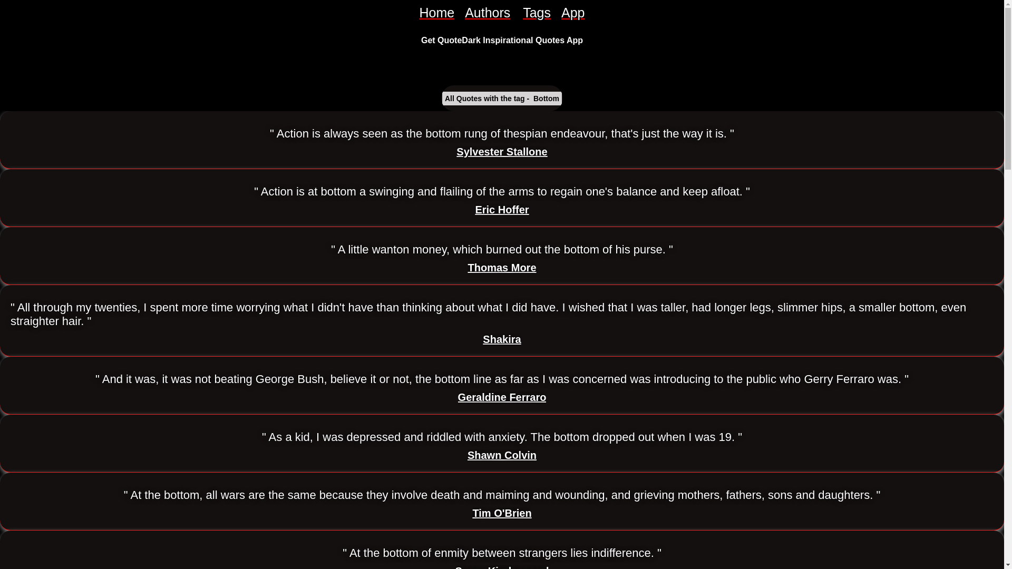 Image resolution: width=1012 pixels, height=569 pixels. What do you see at coordinates (501, 210) in the screenshot?
I see `Eric Hoffer` at bounding box center [501, 210].